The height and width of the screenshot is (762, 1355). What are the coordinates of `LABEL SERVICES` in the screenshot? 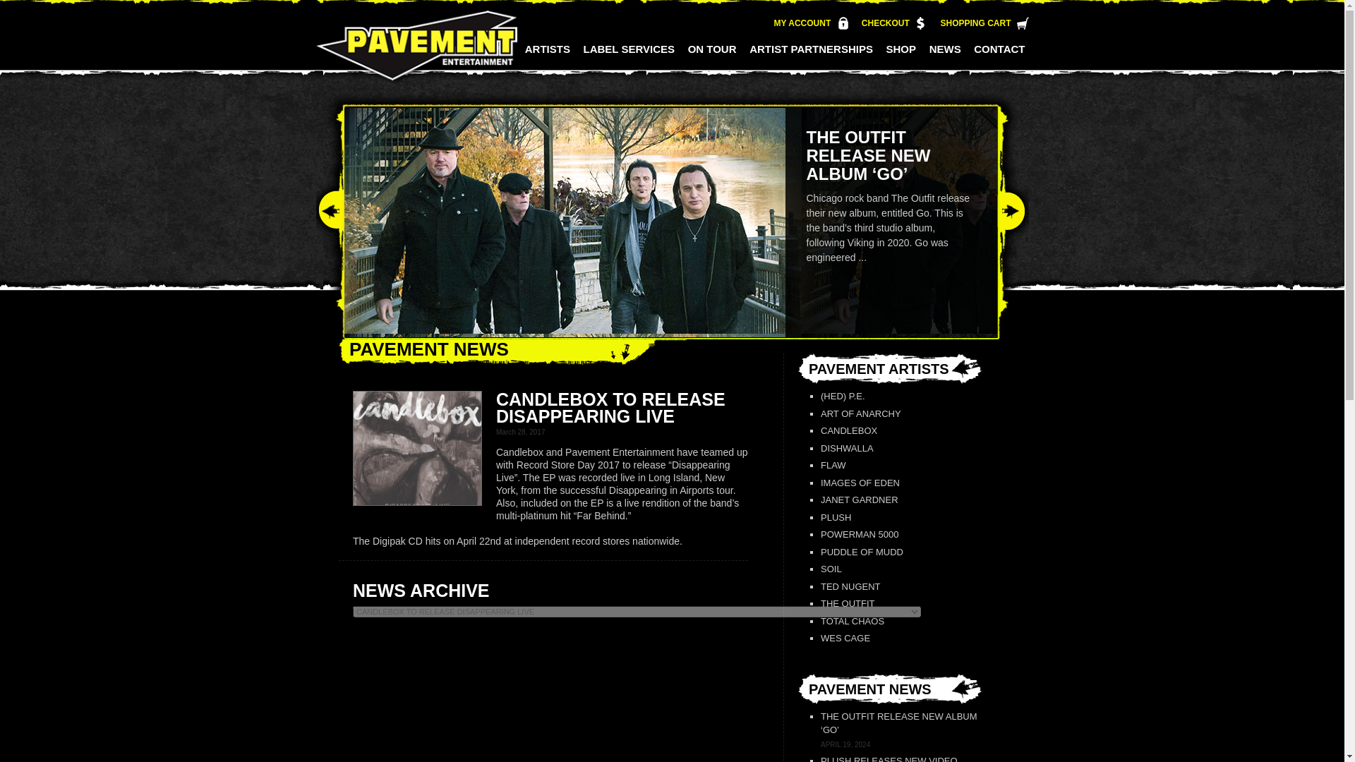 It's located at (627, 56).